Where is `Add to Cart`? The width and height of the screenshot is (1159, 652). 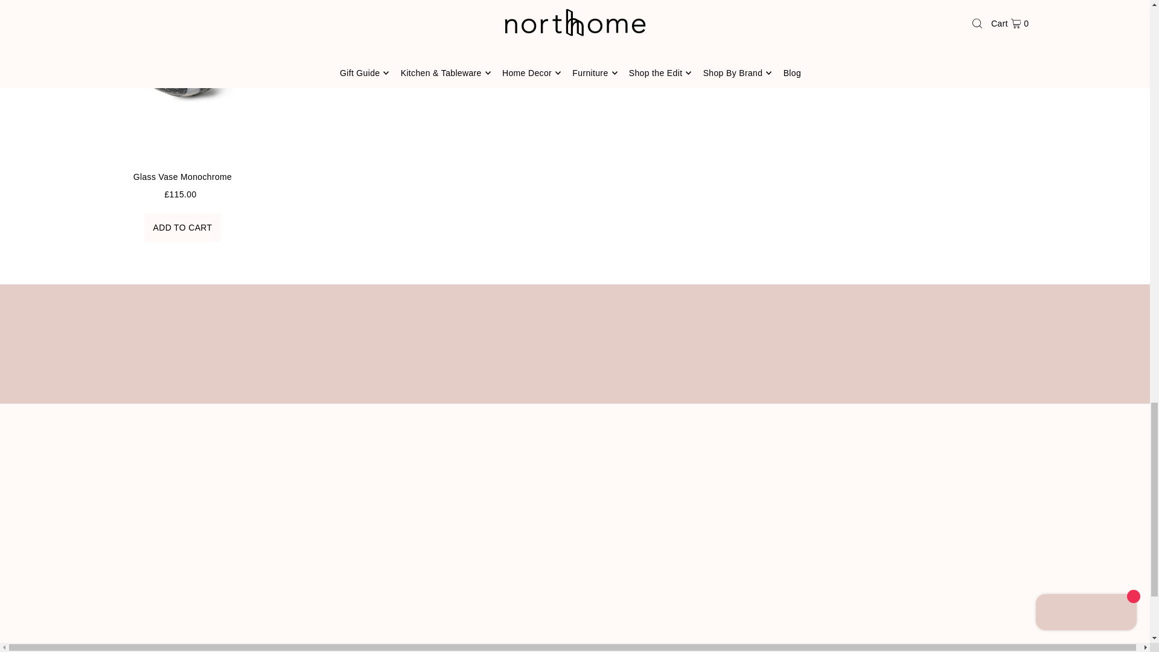
Add to Cart is located at coordinates (182, 227).